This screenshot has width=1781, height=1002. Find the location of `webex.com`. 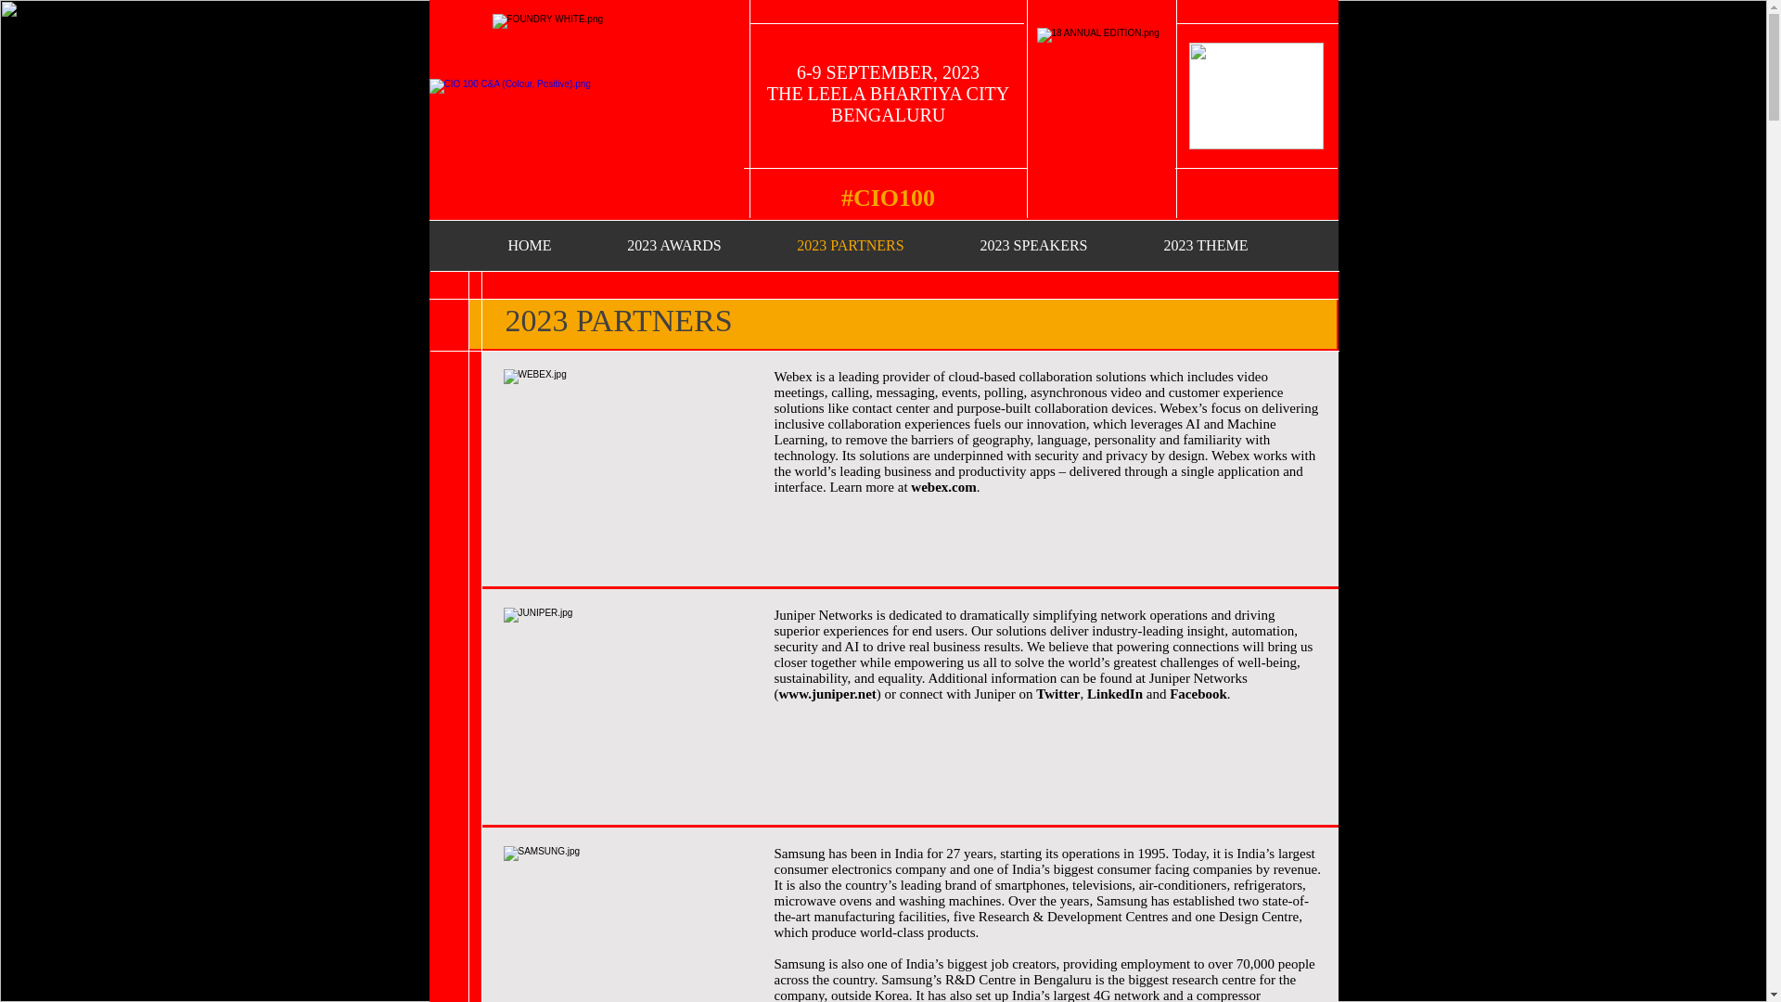

webex.com is located at coordinates (942, 487).